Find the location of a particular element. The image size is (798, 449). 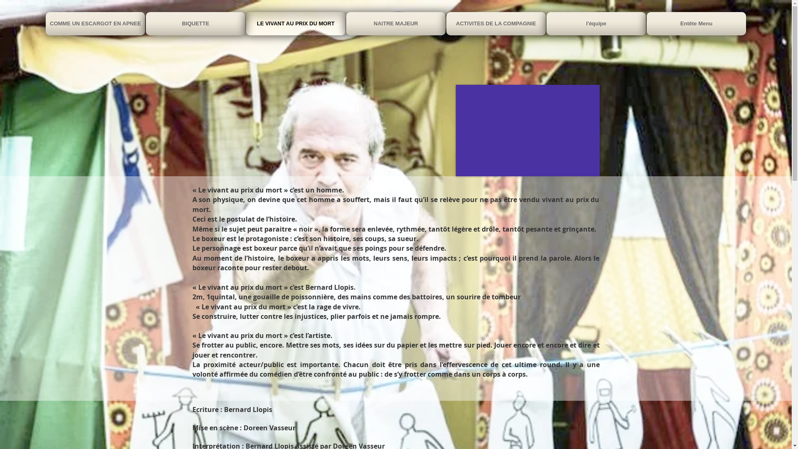

LE VIVANT AU PRIX DU MORT is located at coordinates (296, 24).